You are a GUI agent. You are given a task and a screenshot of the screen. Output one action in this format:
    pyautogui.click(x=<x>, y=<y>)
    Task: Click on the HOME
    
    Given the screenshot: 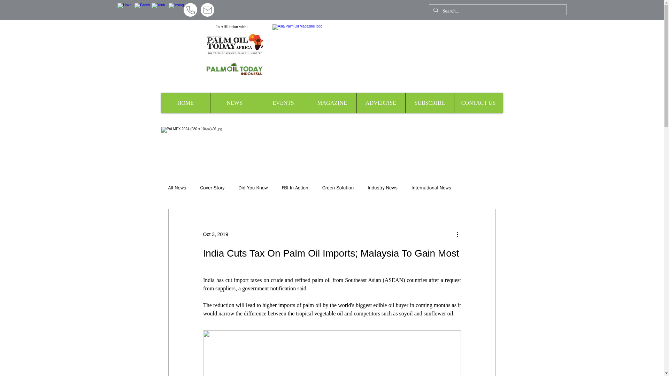 What is the action you would take?
    pyautogui.click(x=185, y=103)
    